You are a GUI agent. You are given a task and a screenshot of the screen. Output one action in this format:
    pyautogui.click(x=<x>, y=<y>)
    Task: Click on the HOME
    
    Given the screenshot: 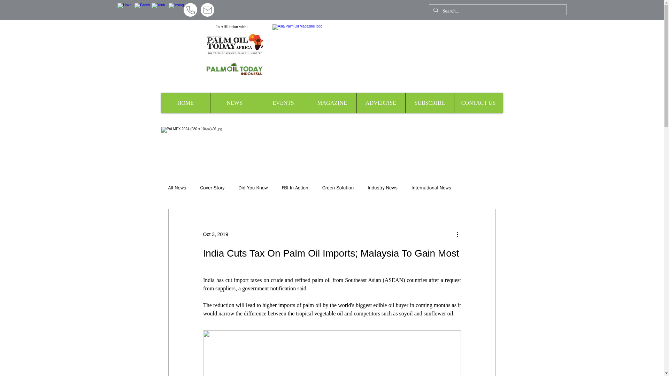 What is the action you would take?
    pyautogui.click(x=185, y=103)
    